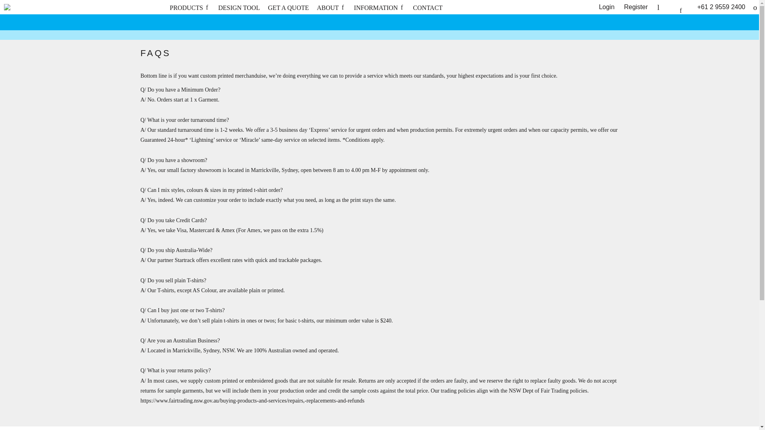 The width and height of the screenshot is (765, 430). Describe the element at coordinates (6, 4) in the screenshot. I see `as` at that location.